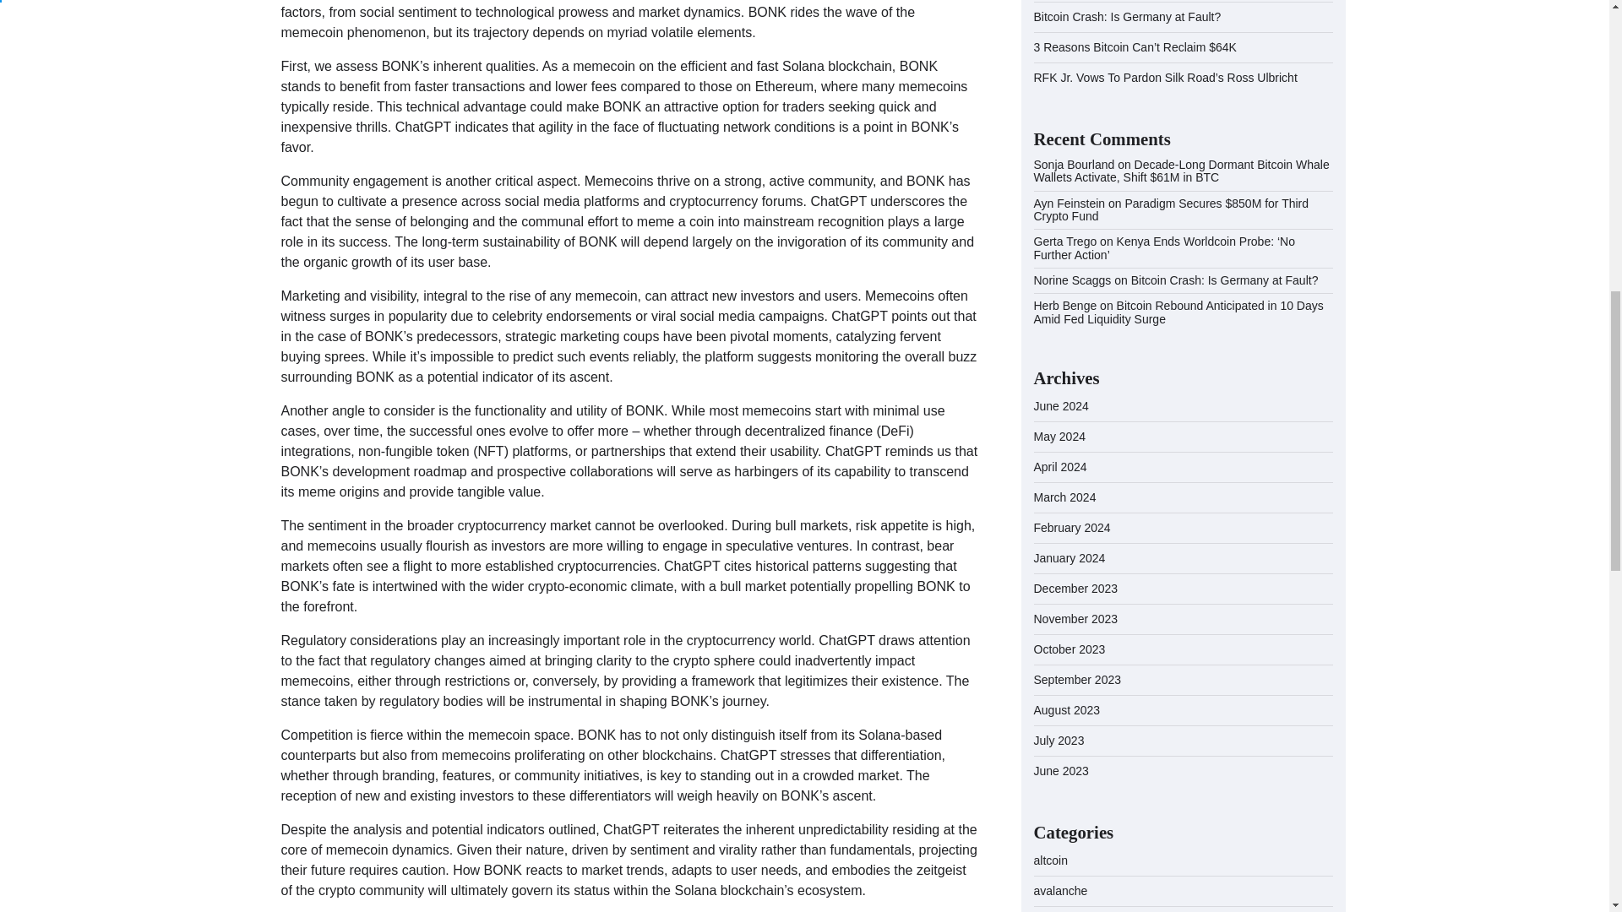 The width and height of the screenshot is (1622, 912). I want to click on Bitcoin Crash: Is Germany at Fault?, so click(1127, 17).